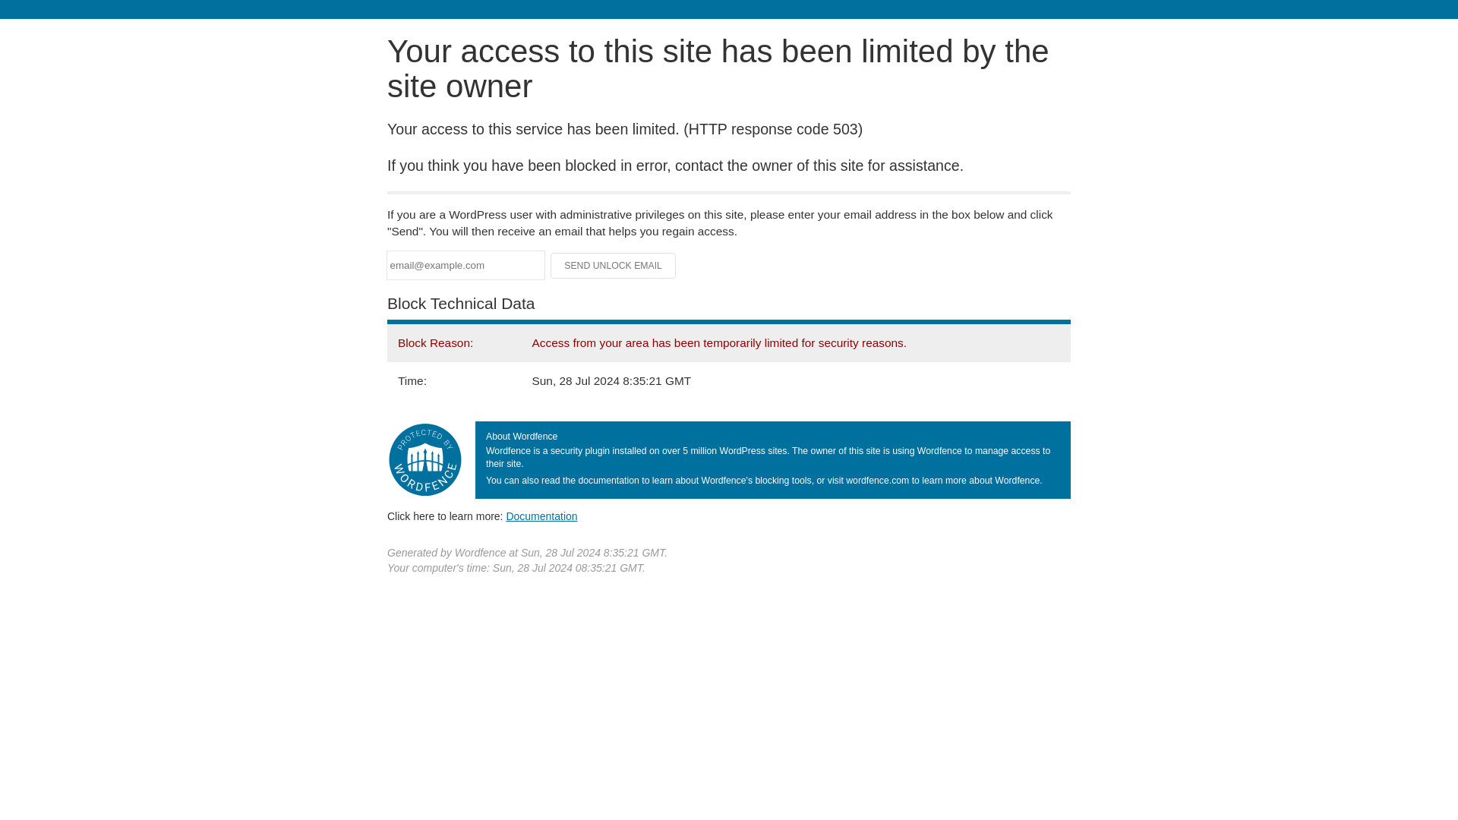 The width and height of the screenshot is (1458, 820). I want to click on Documentation, so click(541, 516).